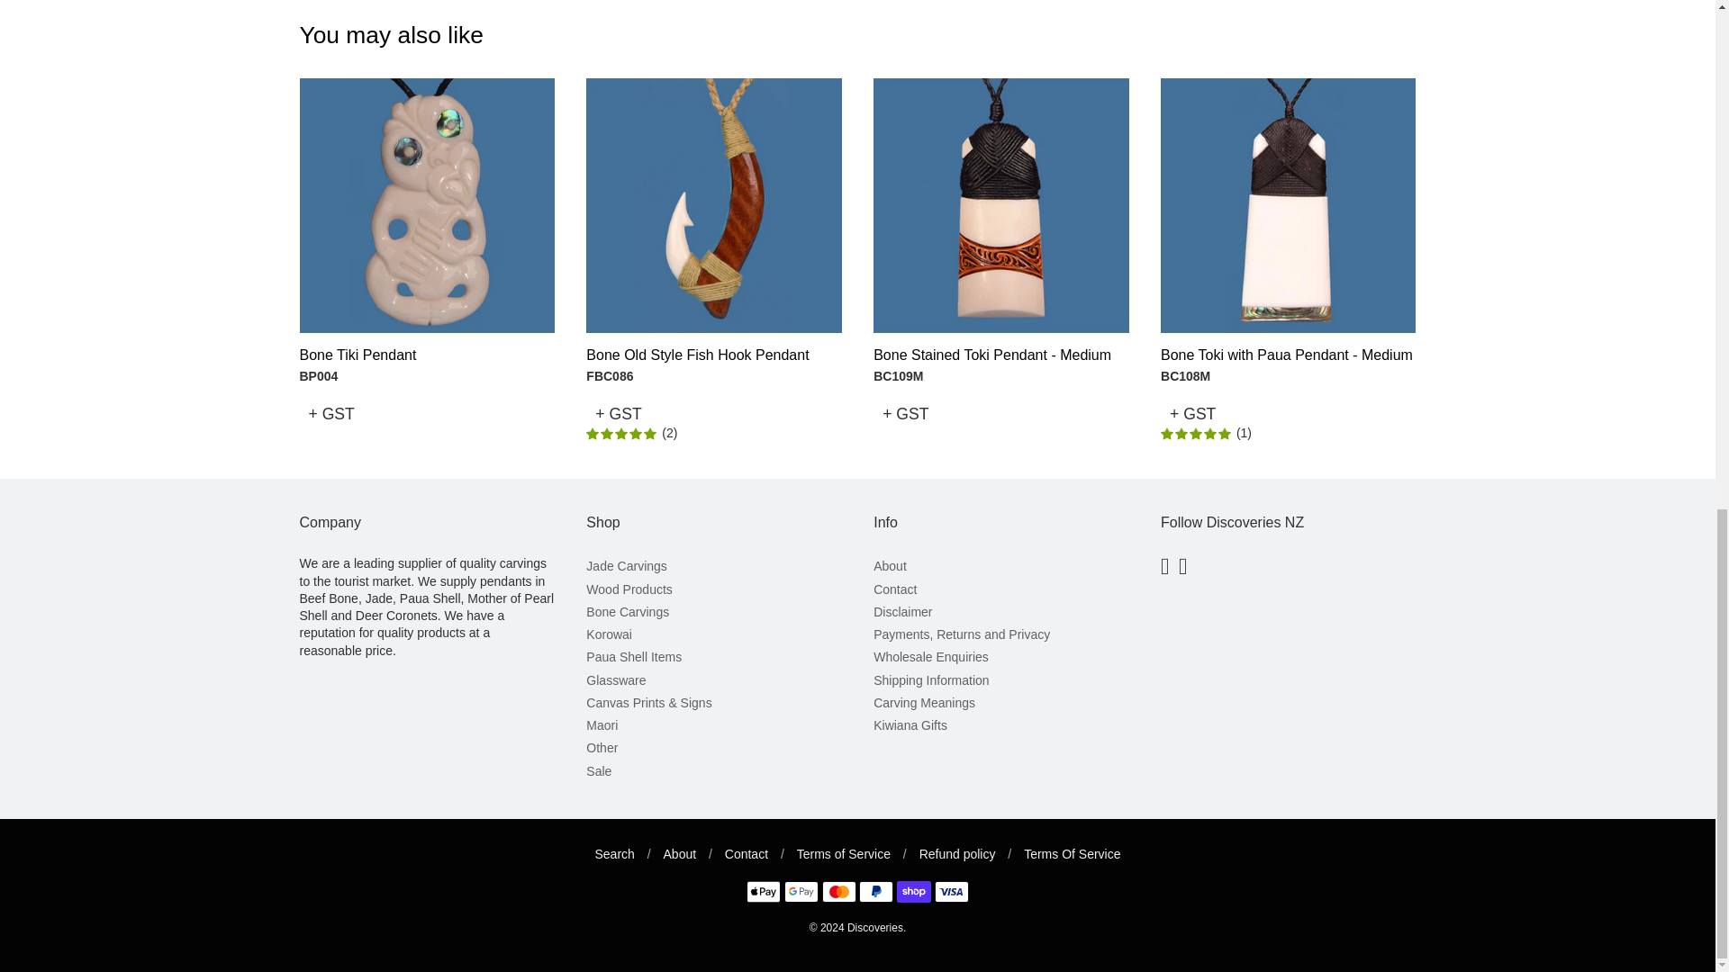 The height and width of the screenshot is (972, 1729). What do you see at coordinates (1286, 355) in the screenshot?
I see `Bone Toki with Paua Pendant - Medium` at bounding box center [1286, 355].